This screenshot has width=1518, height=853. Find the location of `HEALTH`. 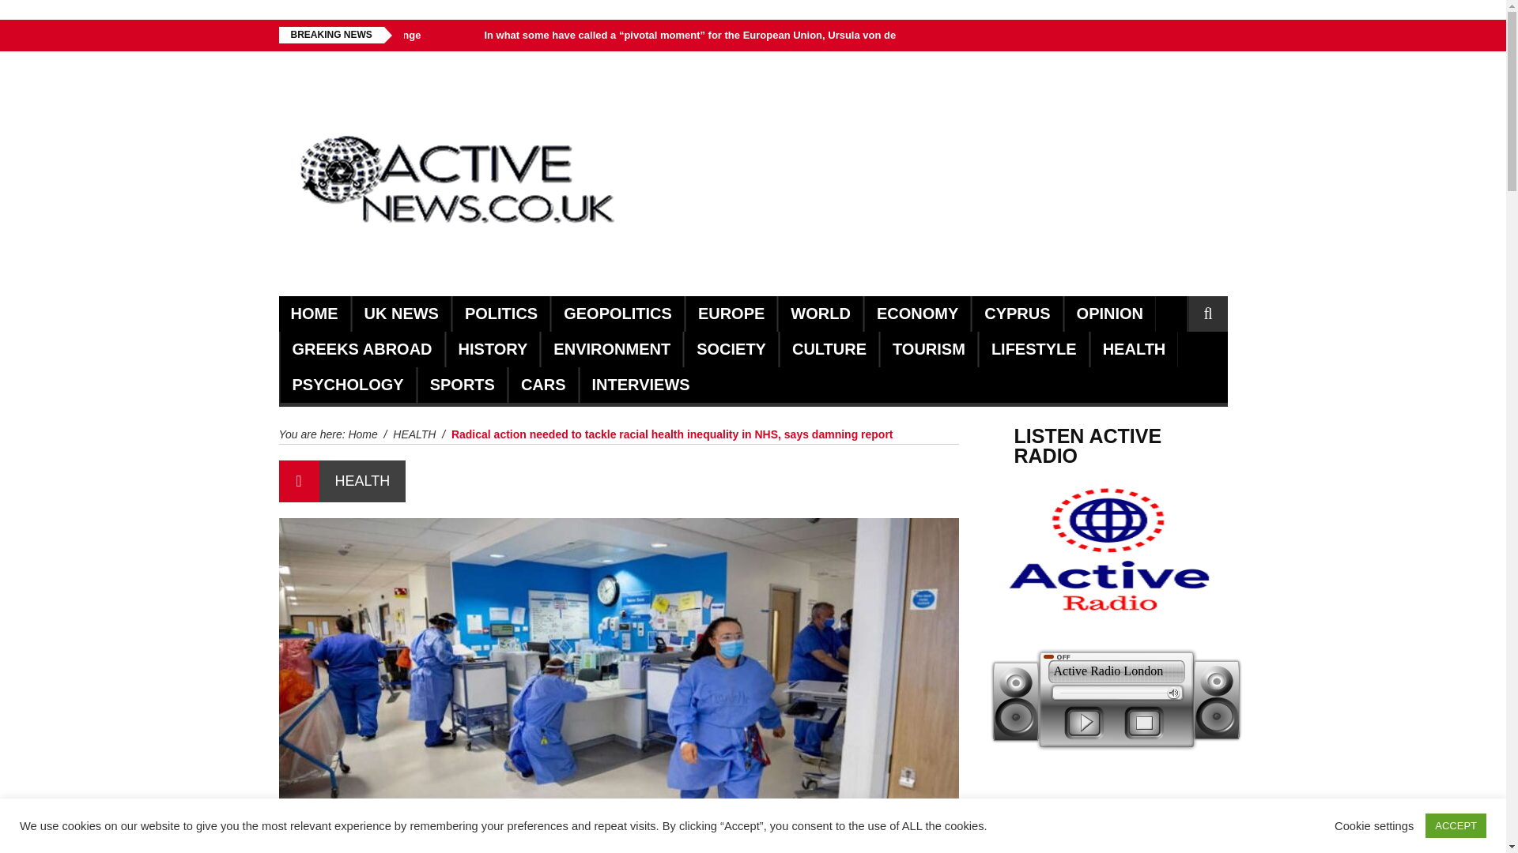

HEALTH is located at coordinates (1134, 349).